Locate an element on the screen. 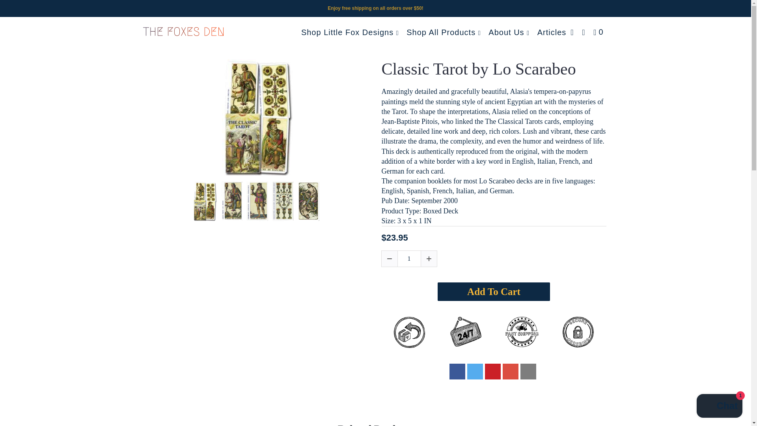 The height and width of the screenshot is (426, 757). email is located at coordinates (528, 372).